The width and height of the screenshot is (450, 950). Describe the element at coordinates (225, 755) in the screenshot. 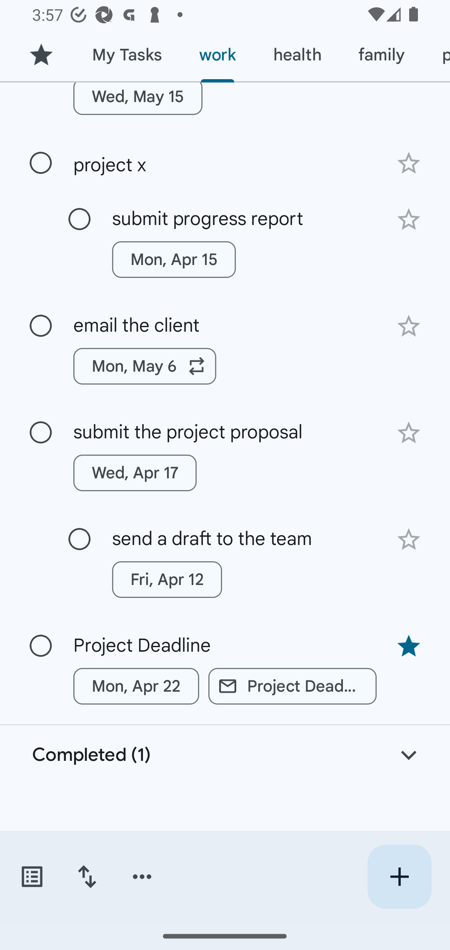

I see `Completed (1)` at that location.